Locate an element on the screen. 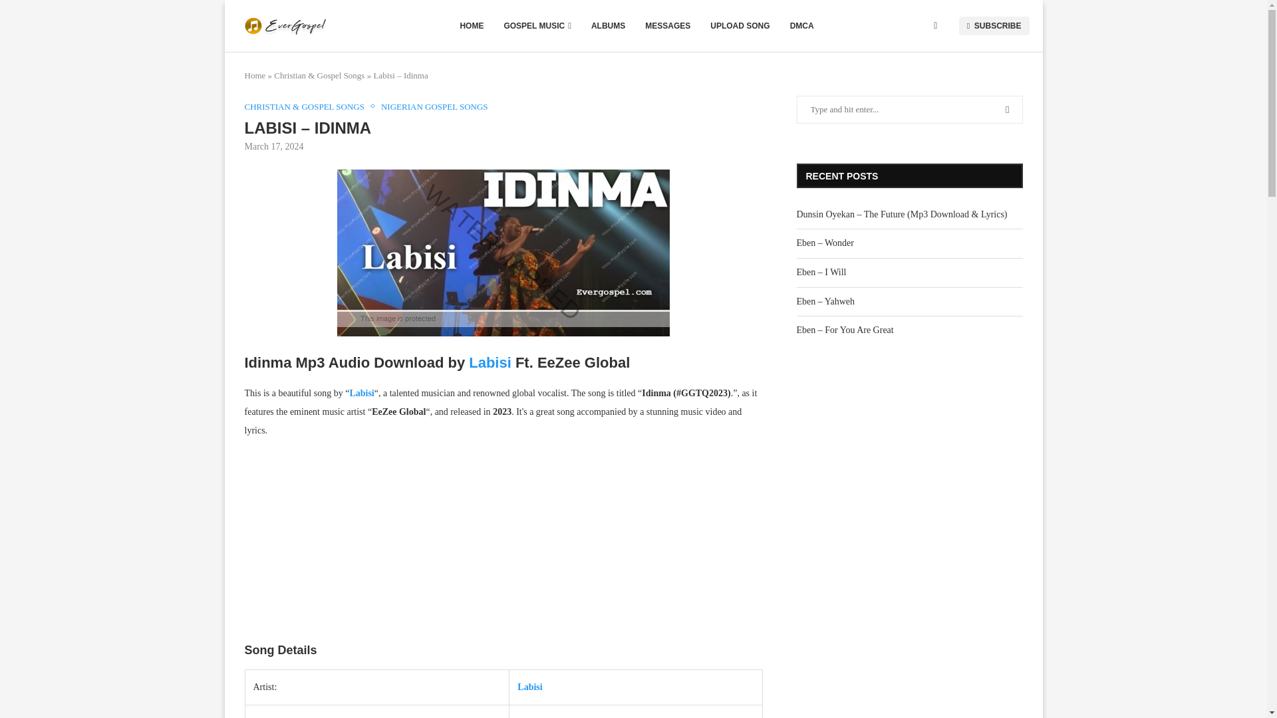 Image resolution: width=1277 pixels, height=718 pixels. Posts tagged with Labisi is located at coordinates (490, 363).